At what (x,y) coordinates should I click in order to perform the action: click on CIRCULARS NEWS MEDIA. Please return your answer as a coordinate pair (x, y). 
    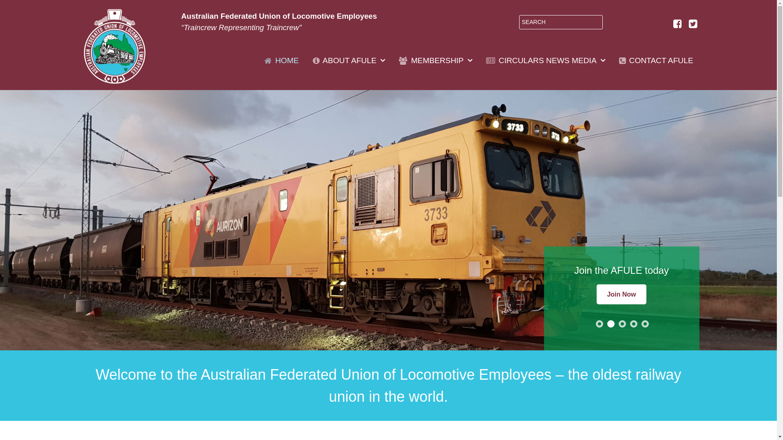
    Looking at the image, I should click on (546, 61).